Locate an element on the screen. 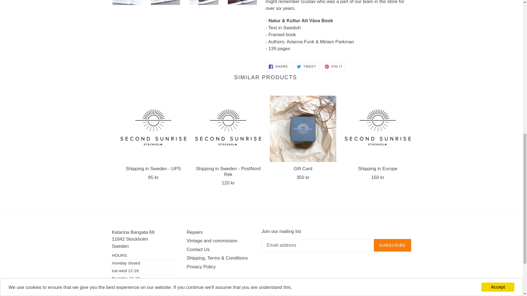  Share on Facebook is located at coordinates (278, 66).